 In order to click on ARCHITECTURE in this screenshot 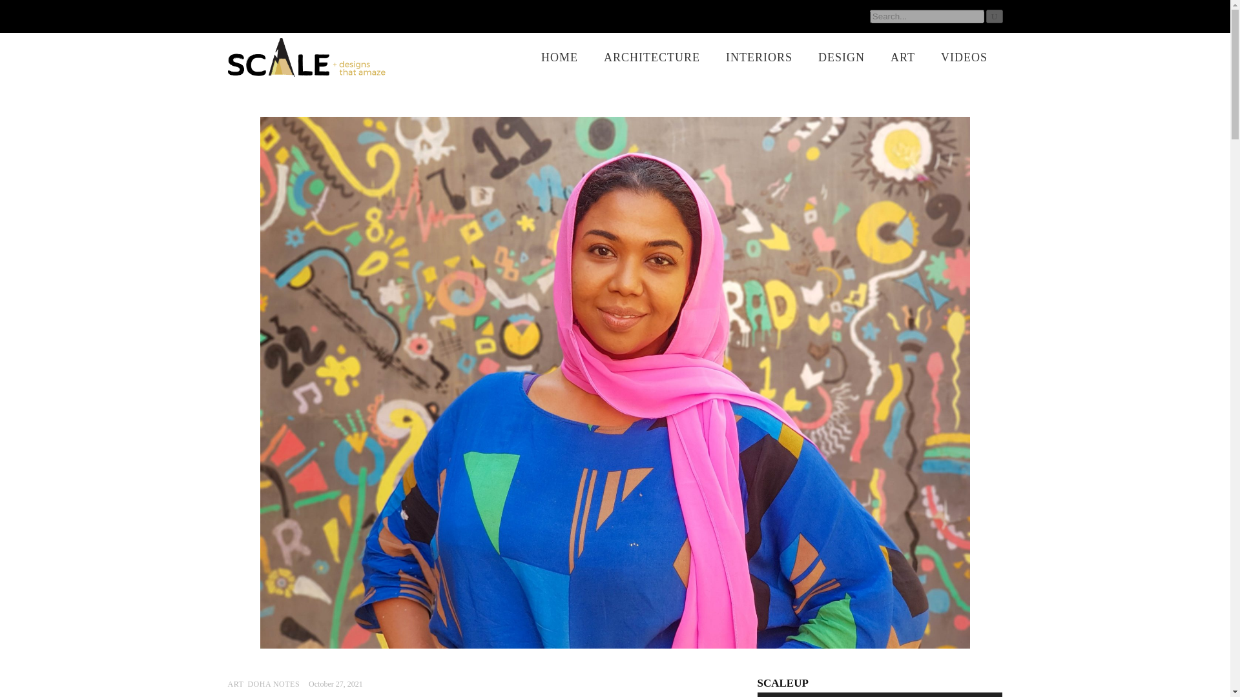, I will do `click(652, 57)`.